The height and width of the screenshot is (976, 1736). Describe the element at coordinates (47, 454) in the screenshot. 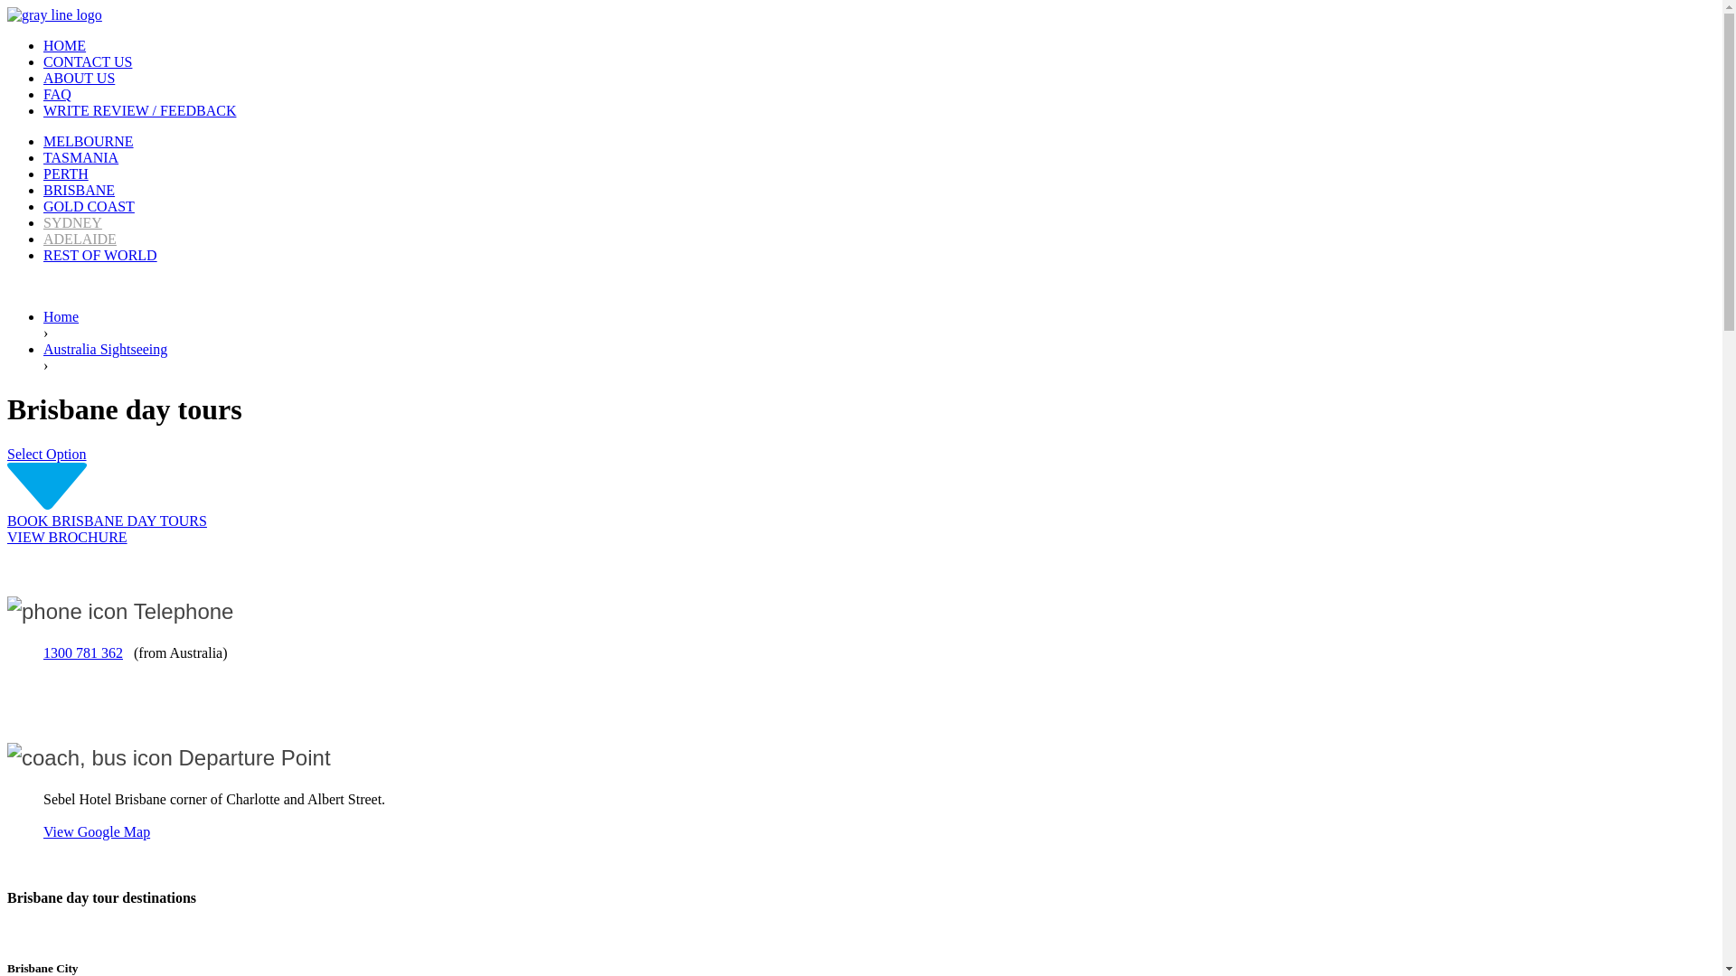

I see `Select Option` at that location.